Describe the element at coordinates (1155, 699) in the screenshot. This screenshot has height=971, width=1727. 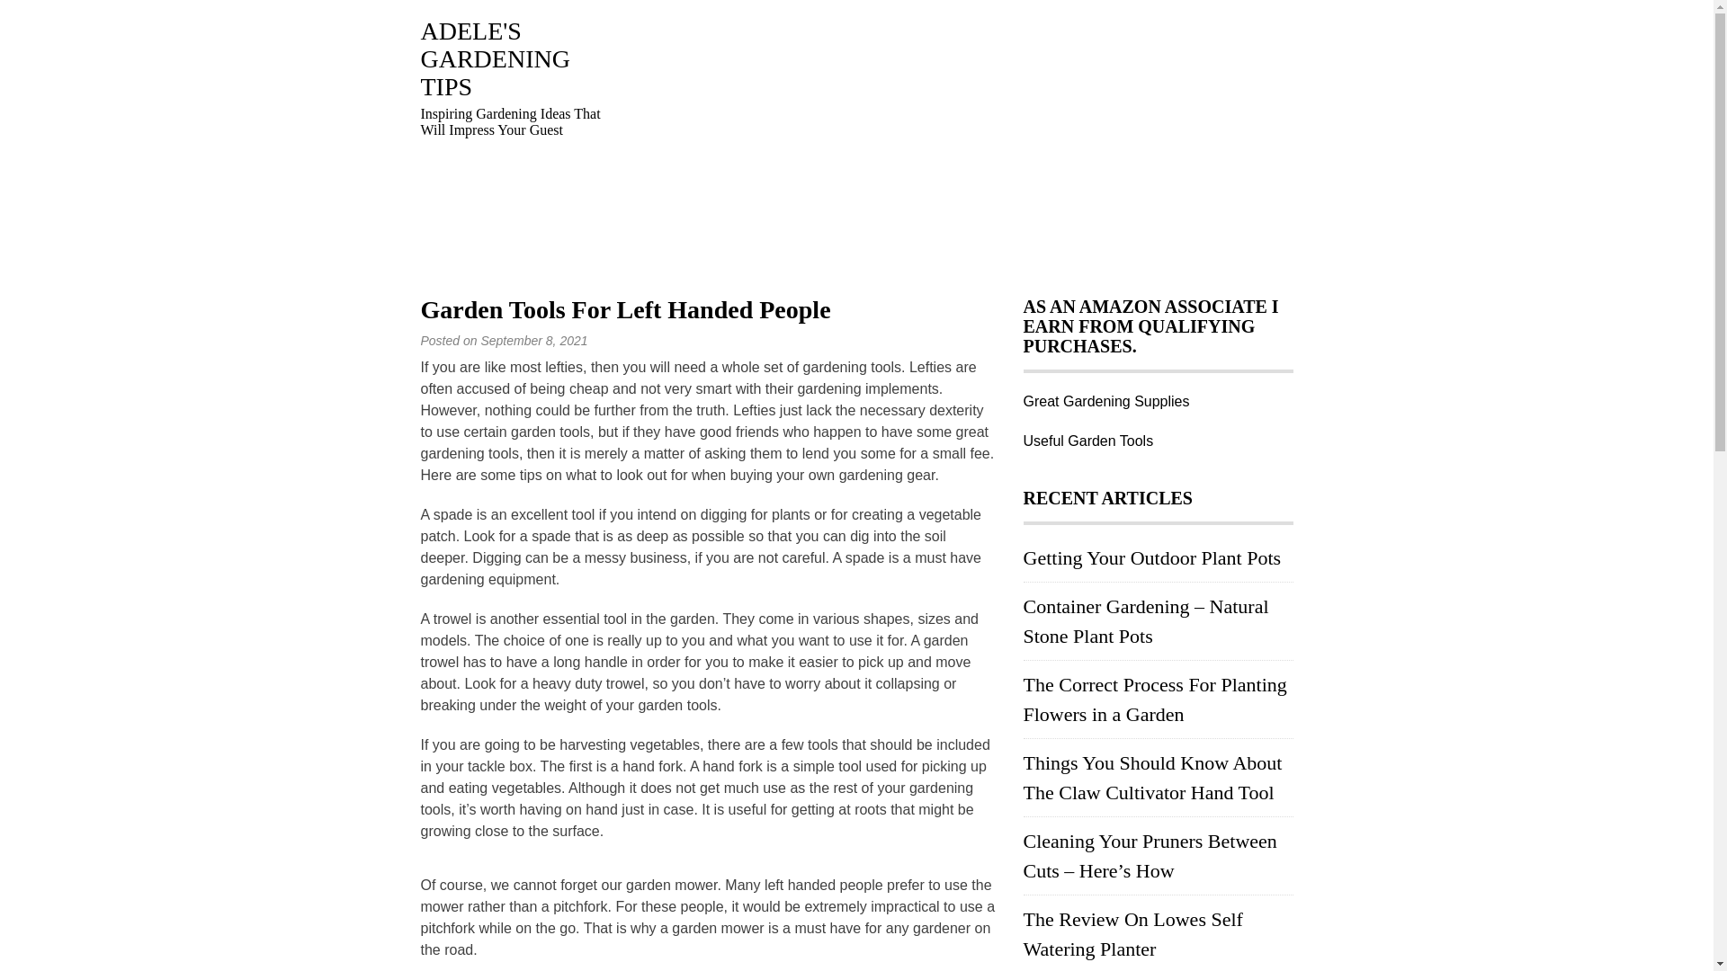
I see `The Correct Process For Planting Flowers in a Garden` at that location.